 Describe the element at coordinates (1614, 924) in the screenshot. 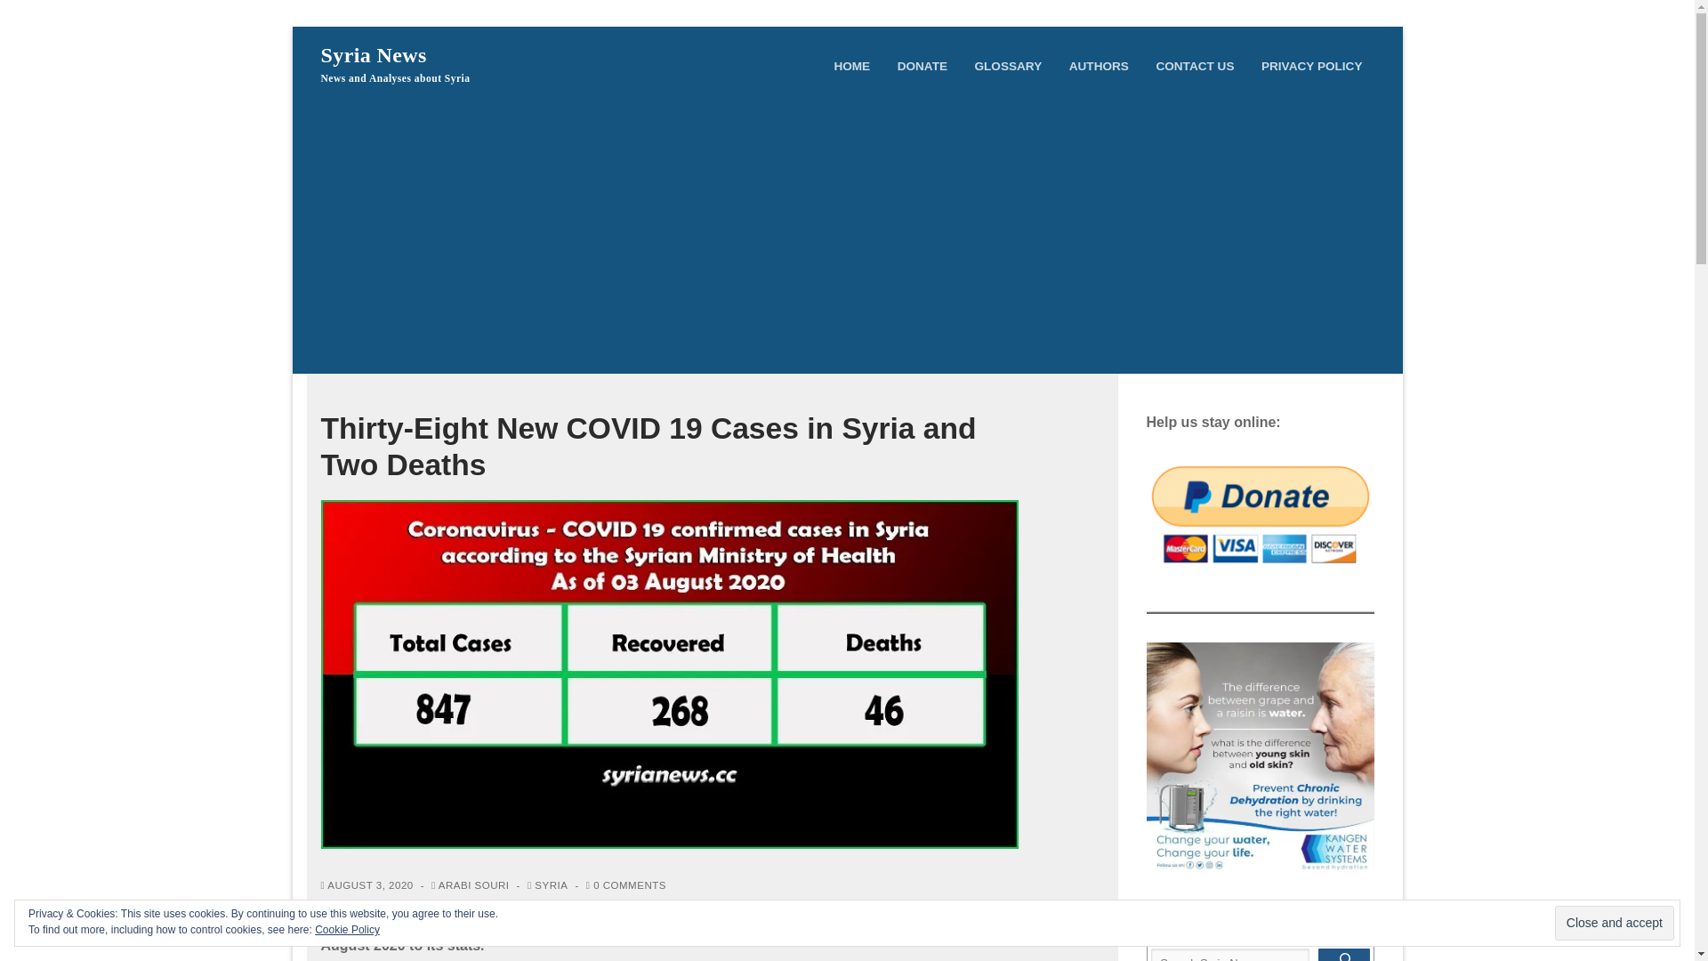

I see `Close and accept` at that location.